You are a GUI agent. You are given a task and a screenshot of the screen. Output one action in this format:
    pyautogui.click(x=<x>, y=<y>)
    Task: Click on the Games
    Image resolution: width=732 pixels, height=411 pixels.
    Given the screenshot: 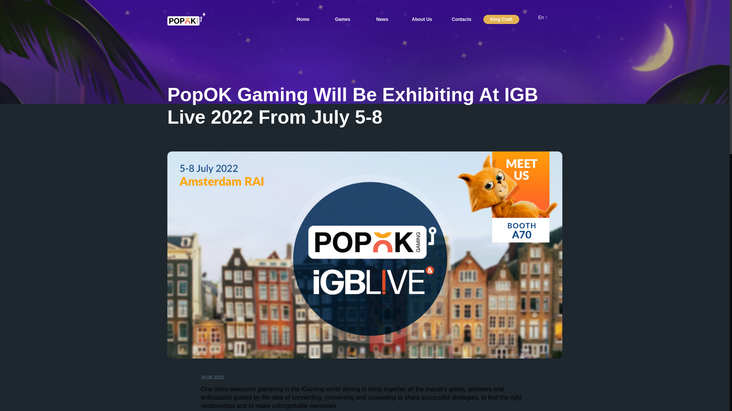 What is the action you would take?
    pyautogui.click(x=343, y=19)
    